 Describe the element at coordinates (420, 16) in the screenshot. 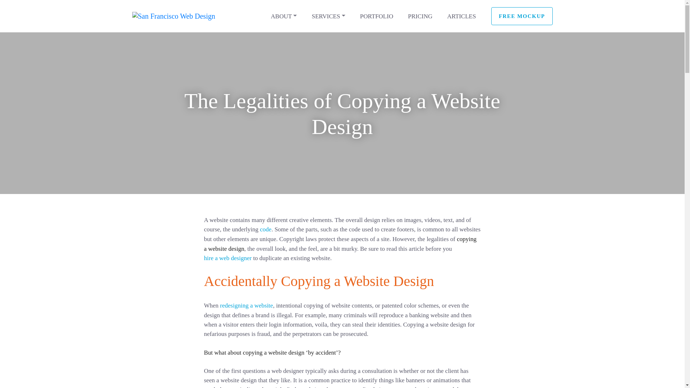

I see `PRICING` at that location.